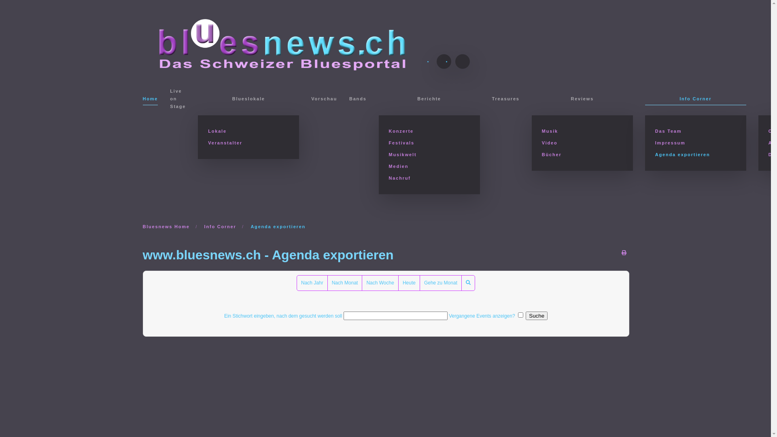 The width and height of the screenshot is (777, 437). Describe the element at coordinates (696, 143) in the screenshot. I see `Impressum` at that location.